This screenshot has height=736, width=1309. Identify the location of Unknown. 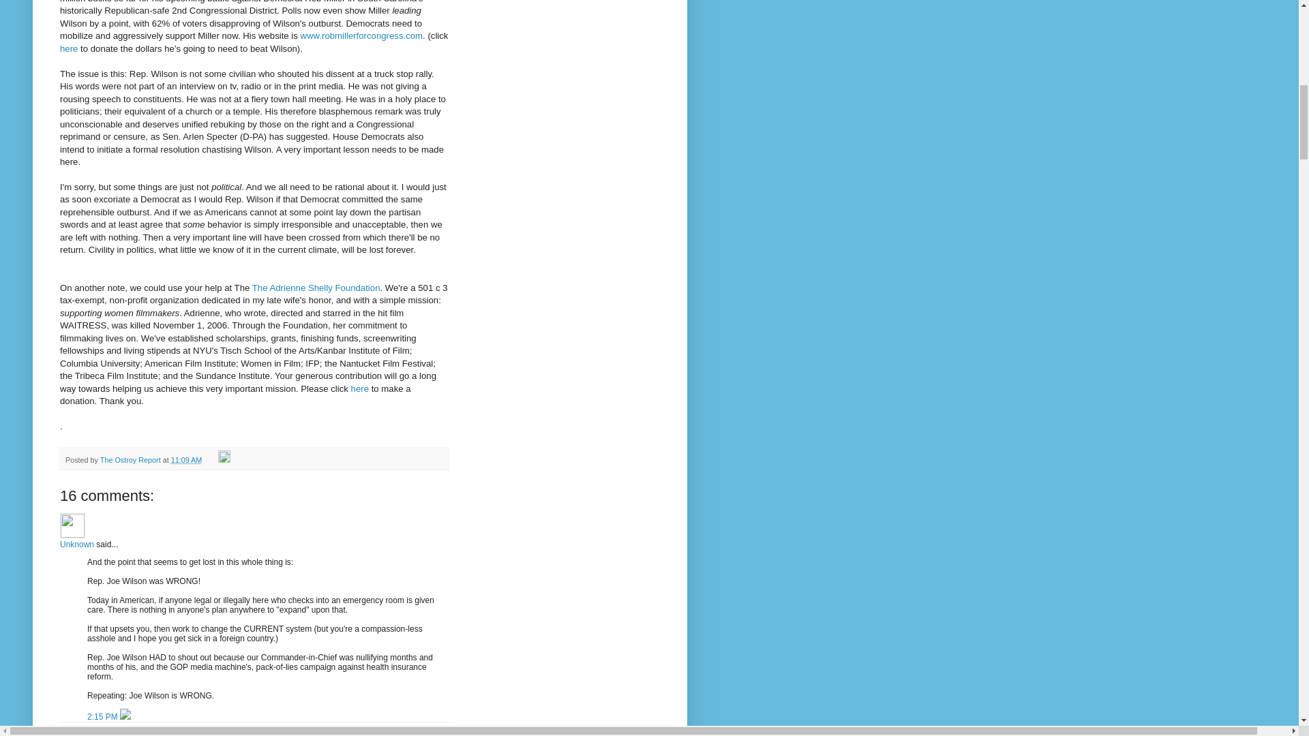
(72, 525).